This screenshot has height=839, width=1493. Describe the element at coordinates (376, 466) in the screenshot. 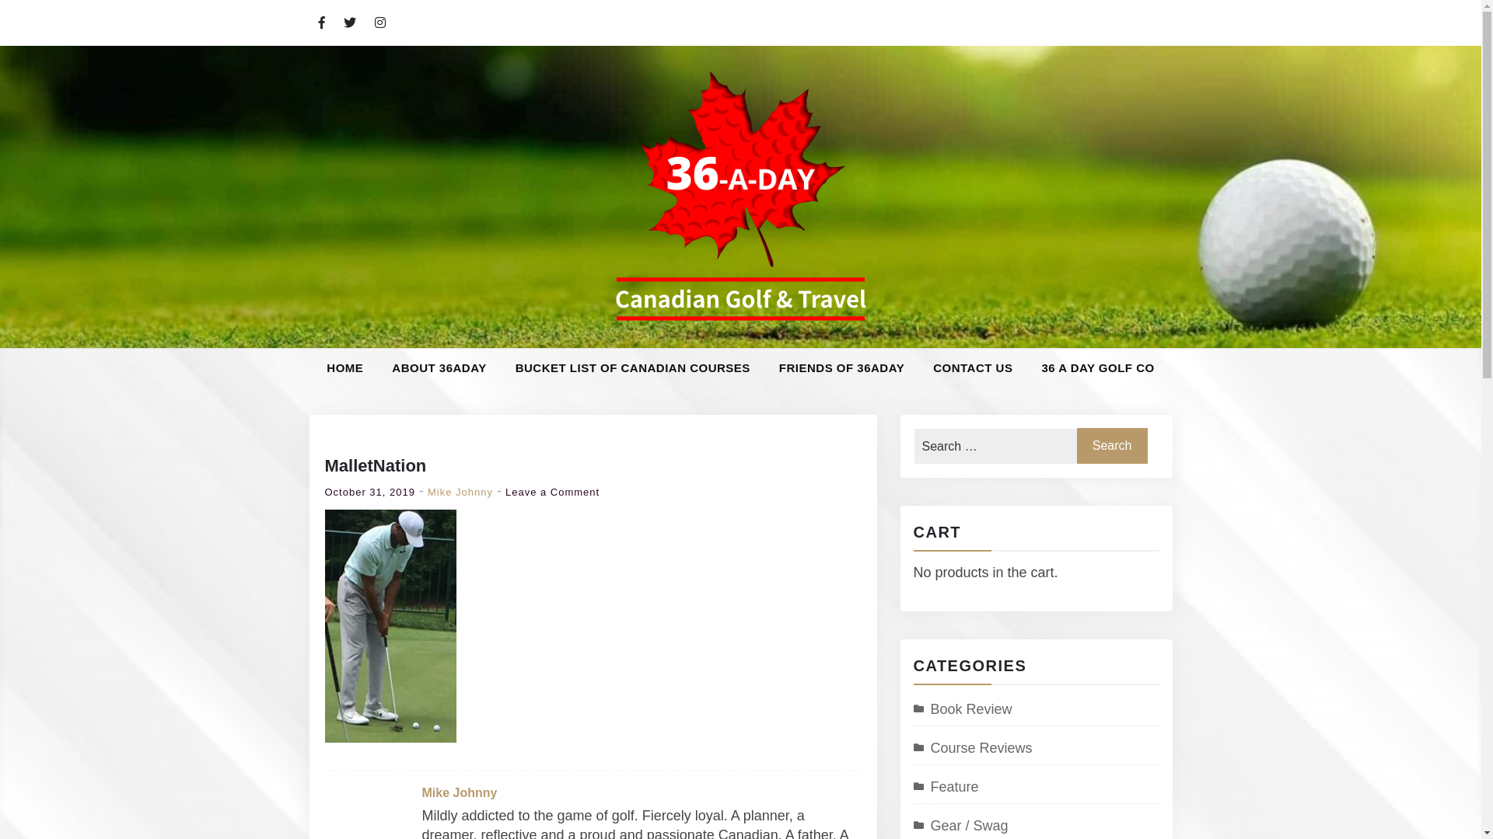

I see `MalletNation` at that location.